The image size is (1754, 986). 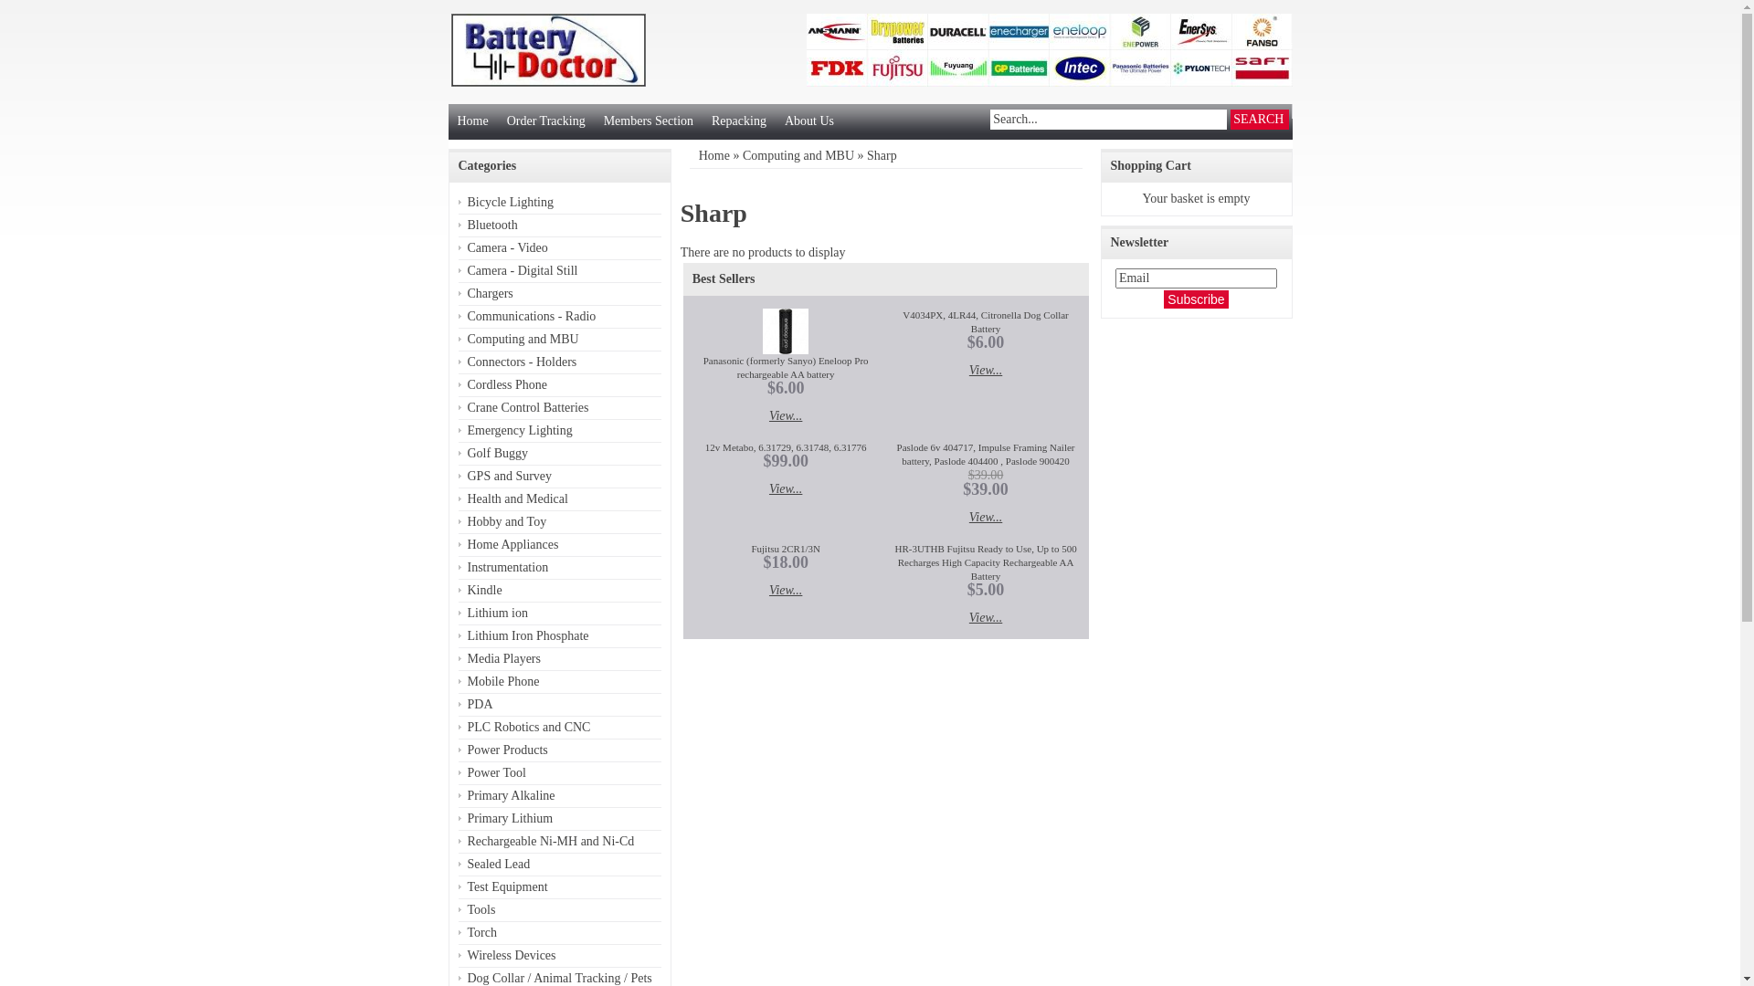 I want to click on Camera - Video, so click(x=560, y=248).